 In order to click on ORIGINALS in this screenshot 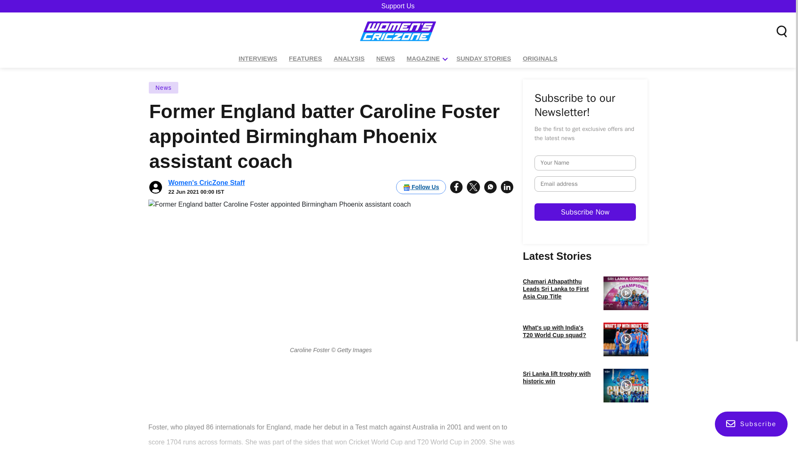, I will do `click(540, 59)`.